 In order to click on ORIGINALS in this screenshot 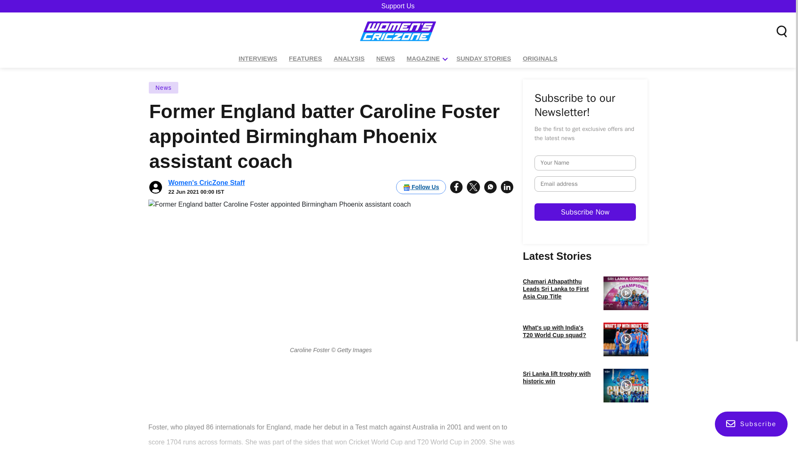, I will do `click(540, 59)`.